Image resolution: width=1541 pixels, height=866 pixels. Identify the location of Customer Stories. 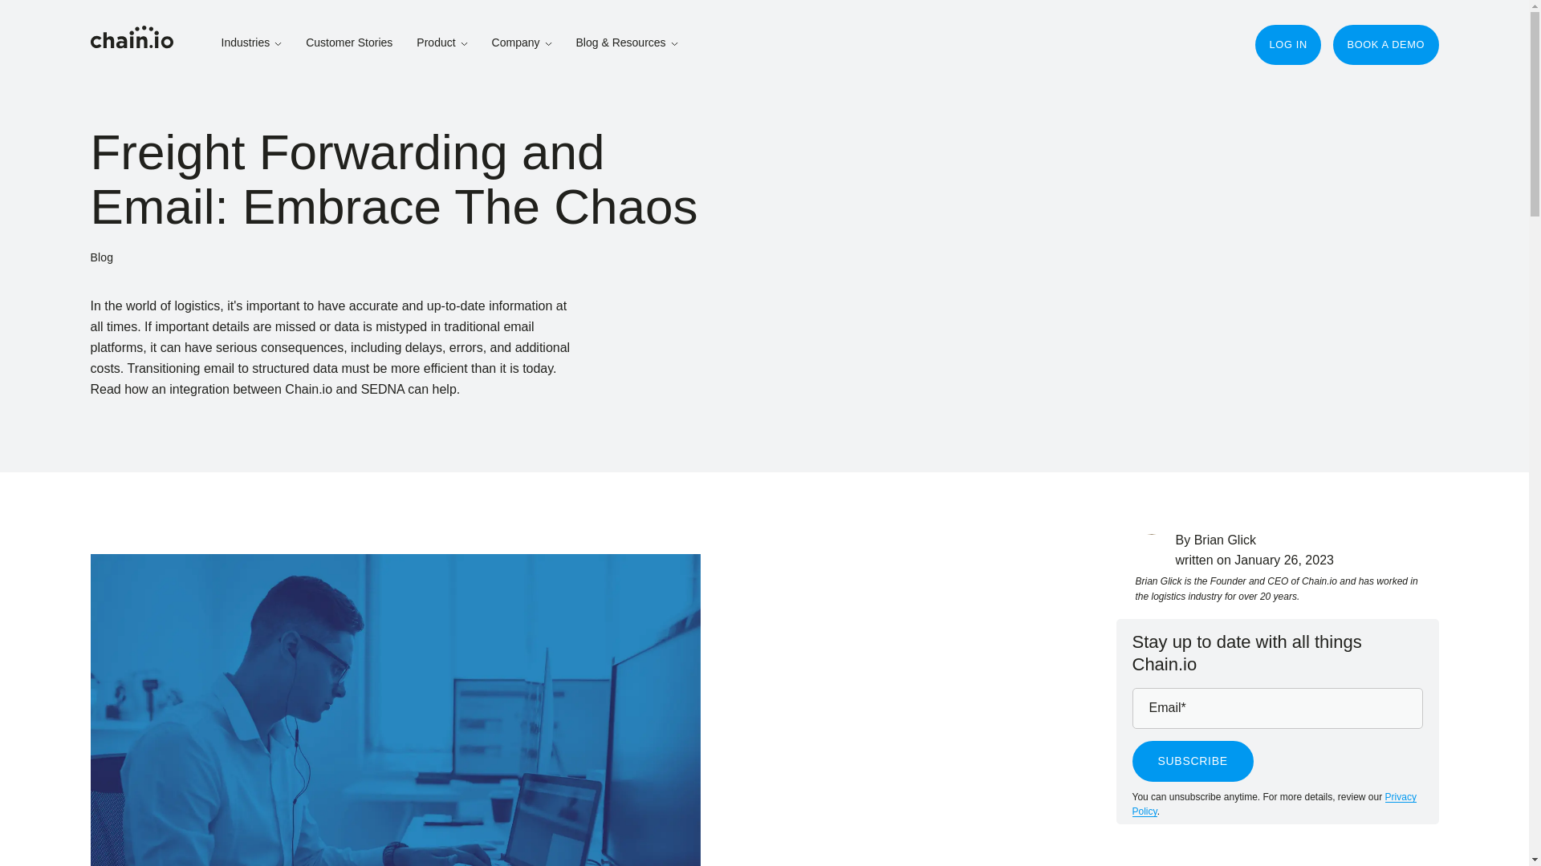
(348, 42).